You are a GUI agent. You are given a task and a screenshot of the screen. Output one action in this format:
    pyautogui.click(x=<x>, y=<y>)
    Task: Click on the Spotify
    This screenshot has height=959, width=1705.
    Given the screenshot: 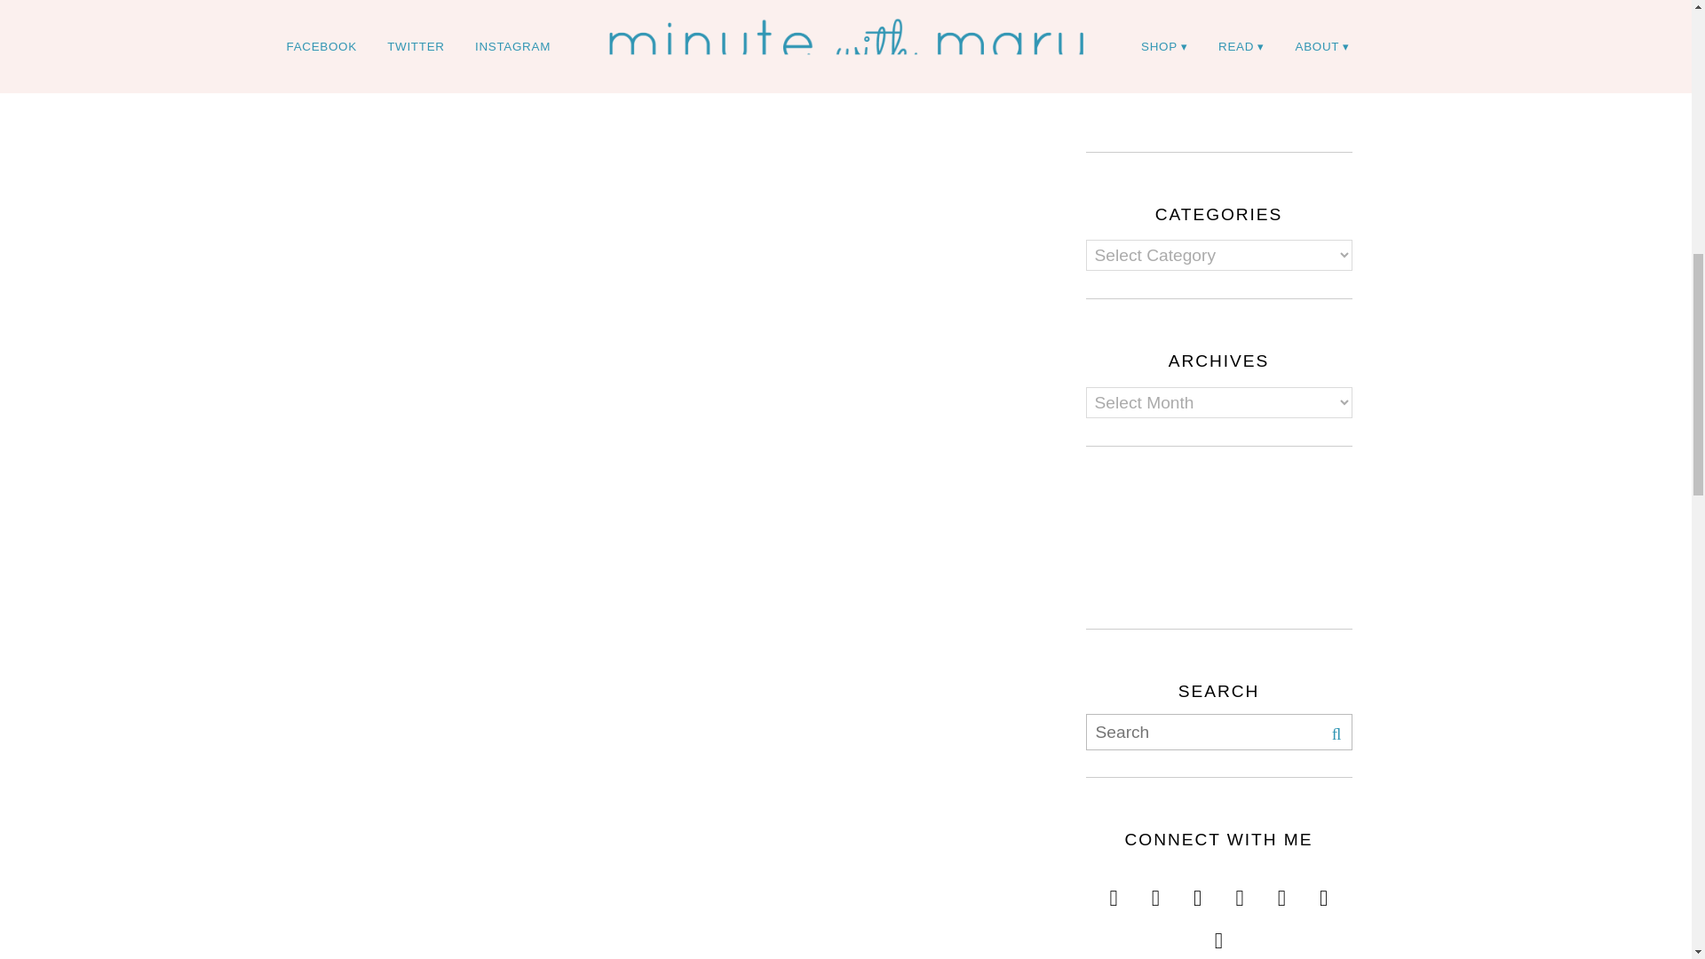 What is the action you would take?
    pyautogui.click(x=1218, y=931)
    